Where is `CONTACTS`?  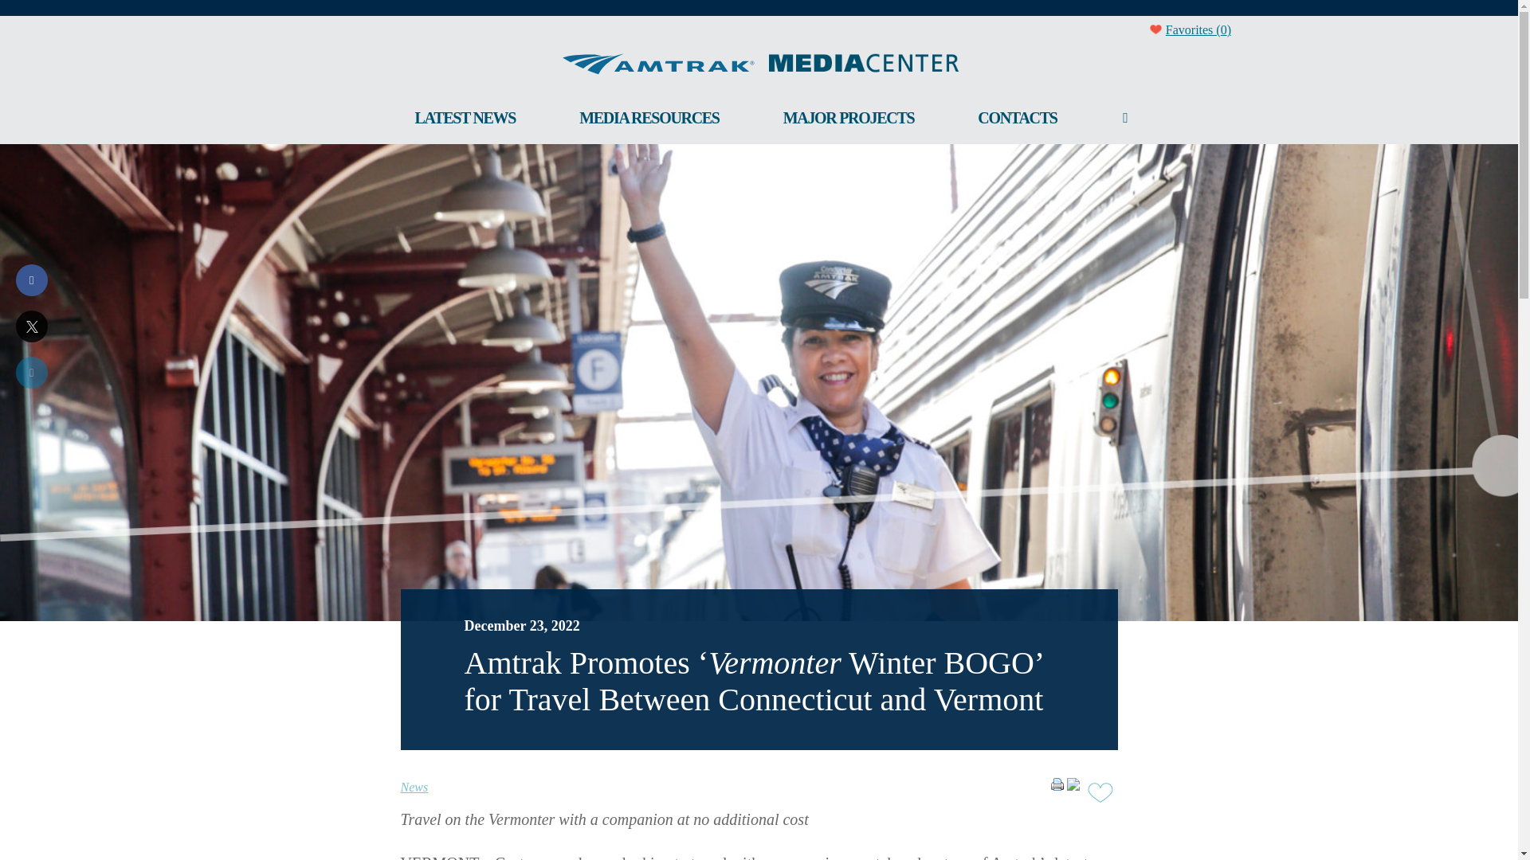 CONTACTS is located at coordinates (1017, 118).